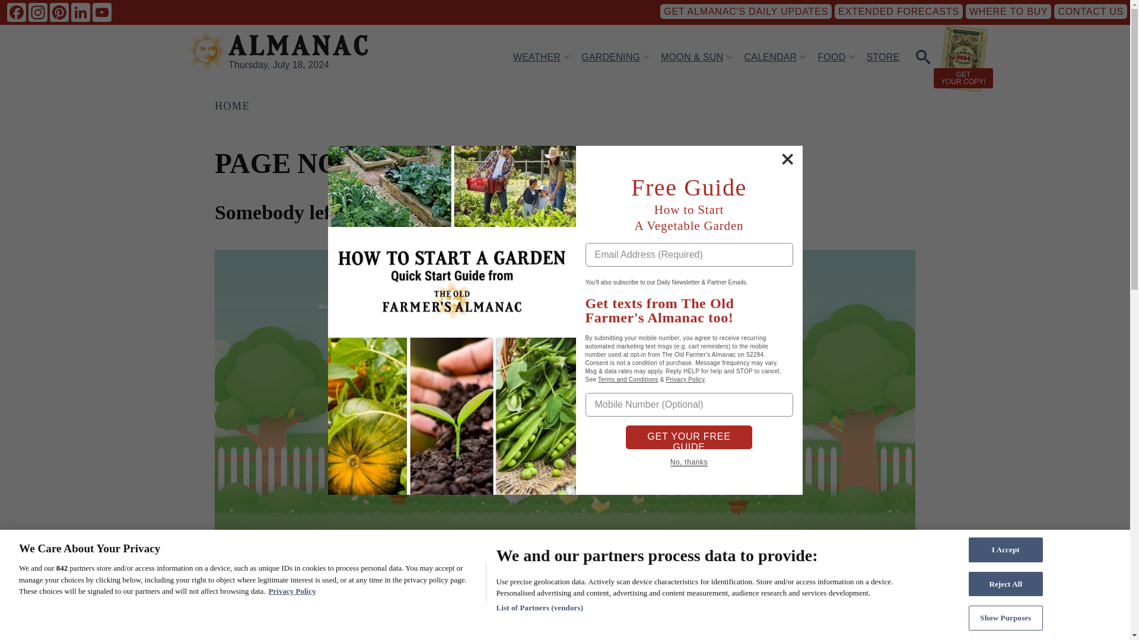 The width and height of the screenshot is (1139, 640). What do you see at coordinates (1008, 11) in the screenshot?
I see `WHERE TO BUY` at bounding box center [1008, 11].